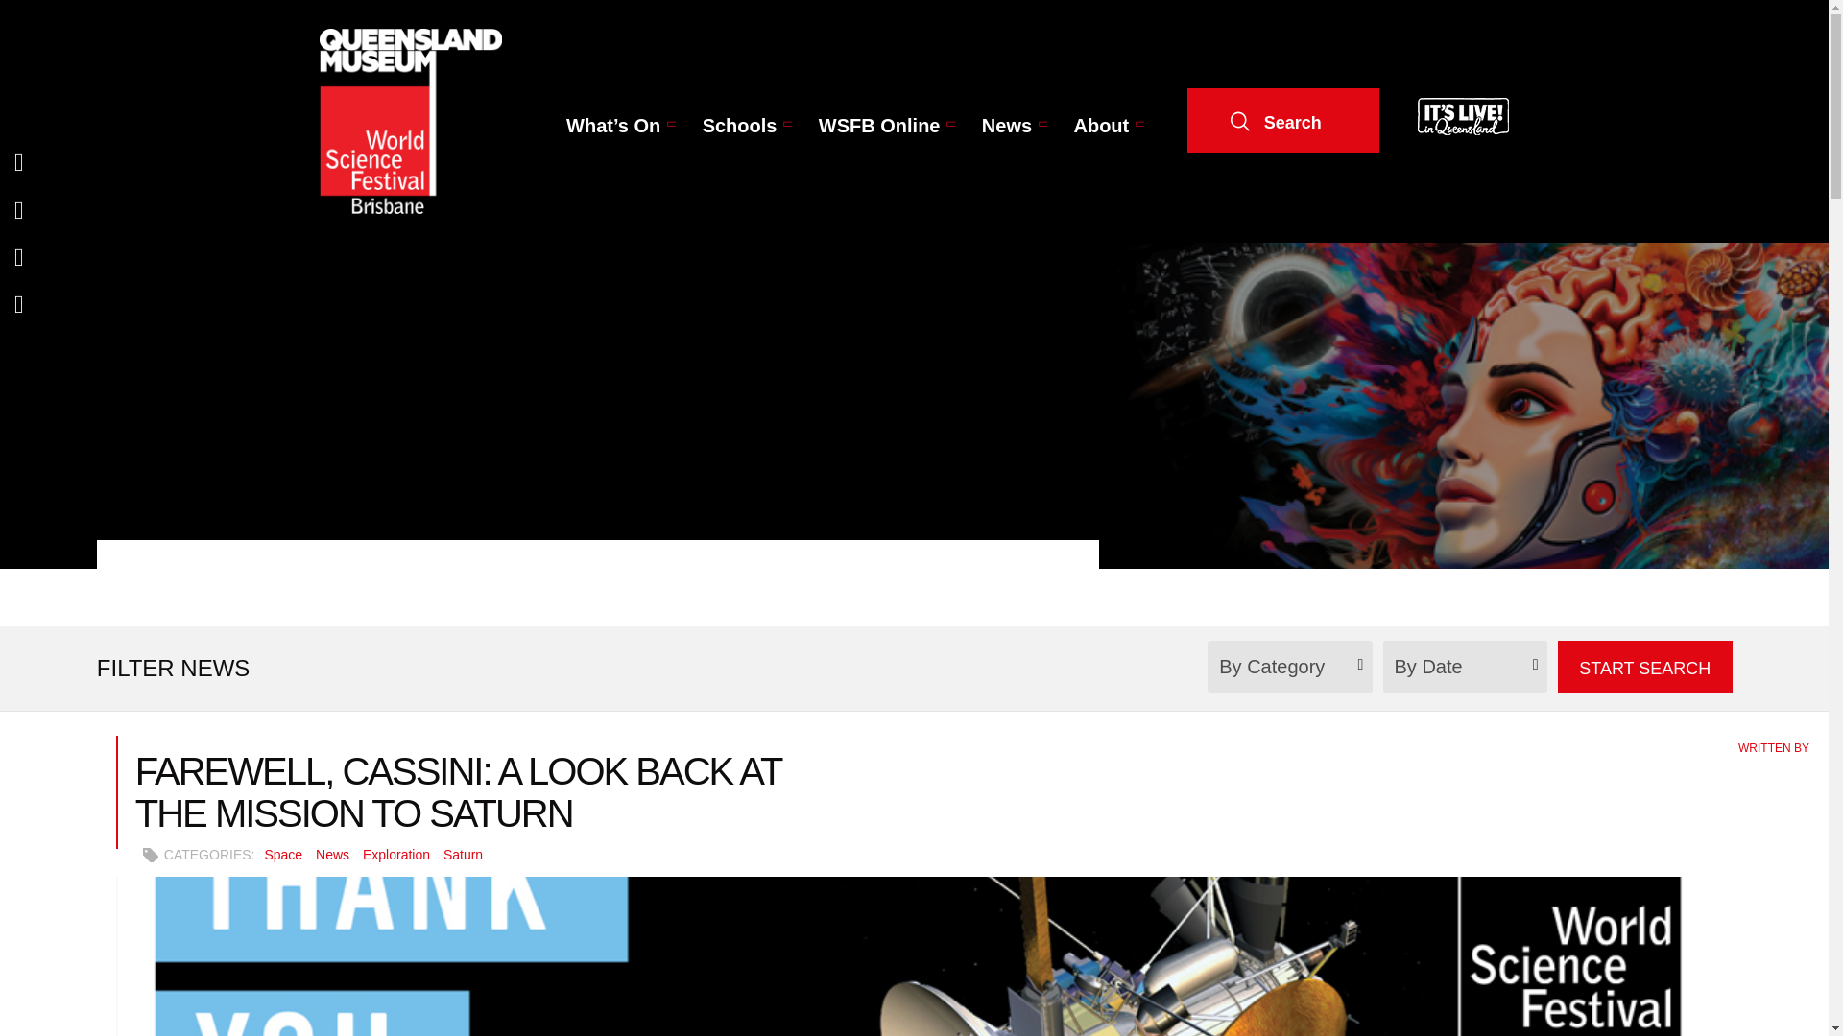 The image size is (1843, 1036). What do you see at coordinates (879, 126) in the screenshot?
I see `WSFB Online` at bounding box center [879, 126].